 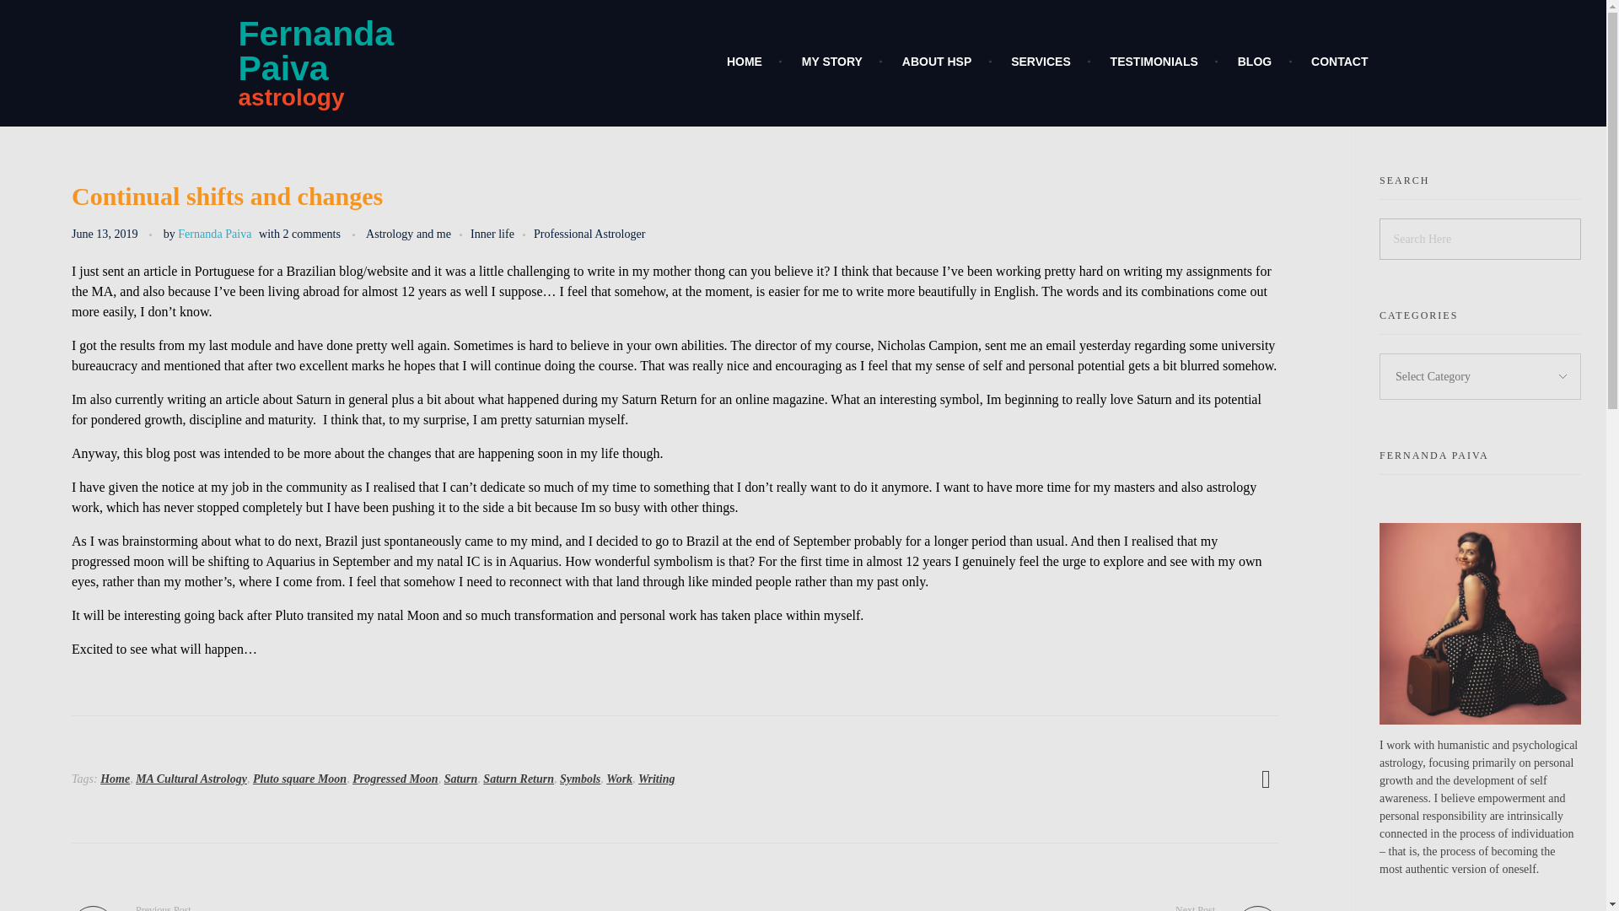 I want to click on astrology, so click(x=290, y=97).